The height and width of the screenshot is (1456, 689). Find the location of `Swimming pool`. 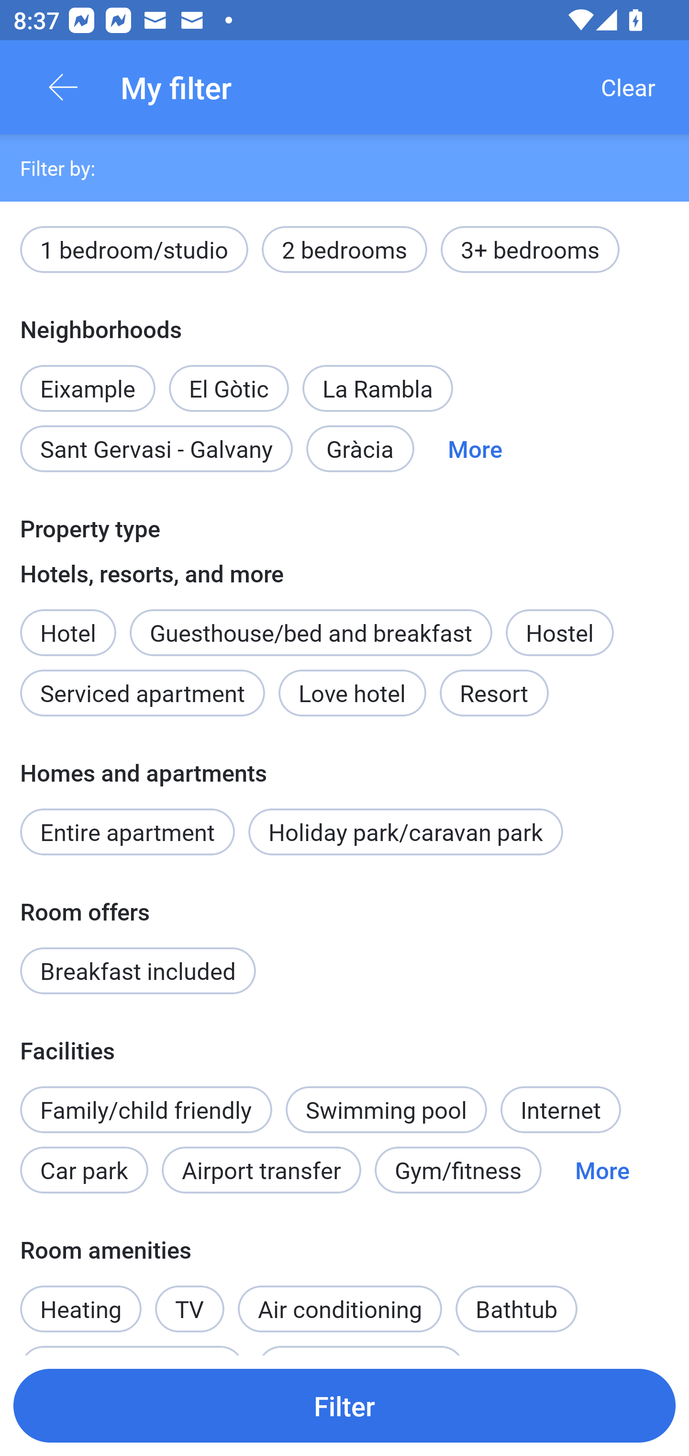

Swimming pool is located at coordinates (387, 1110).